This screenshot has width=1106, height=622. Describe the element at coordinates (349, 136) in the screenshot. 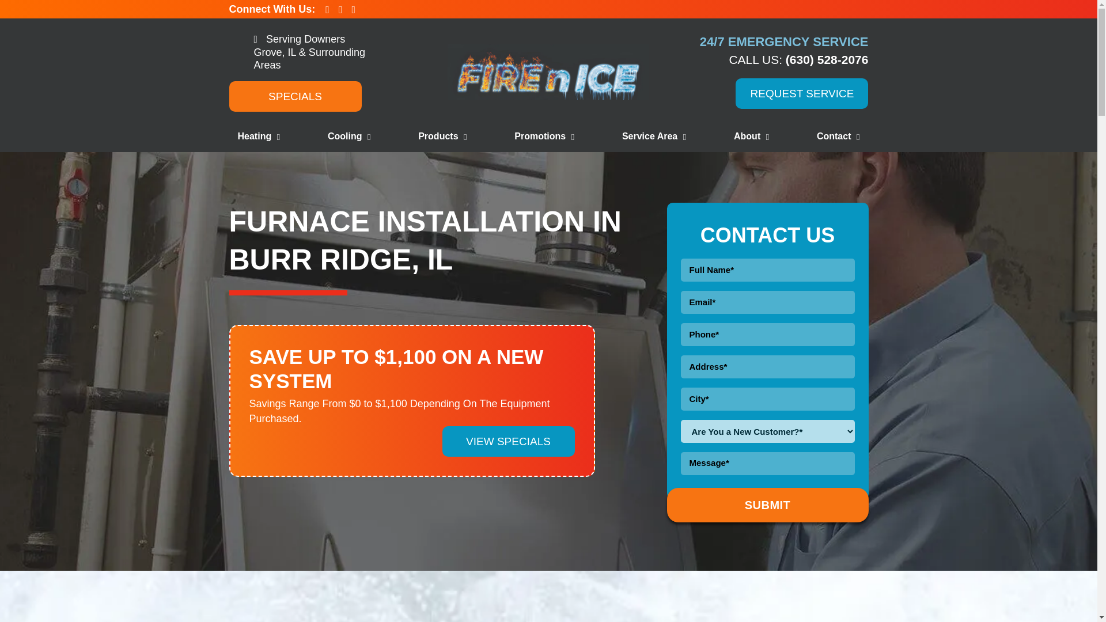

I see `Cooling` at that location.